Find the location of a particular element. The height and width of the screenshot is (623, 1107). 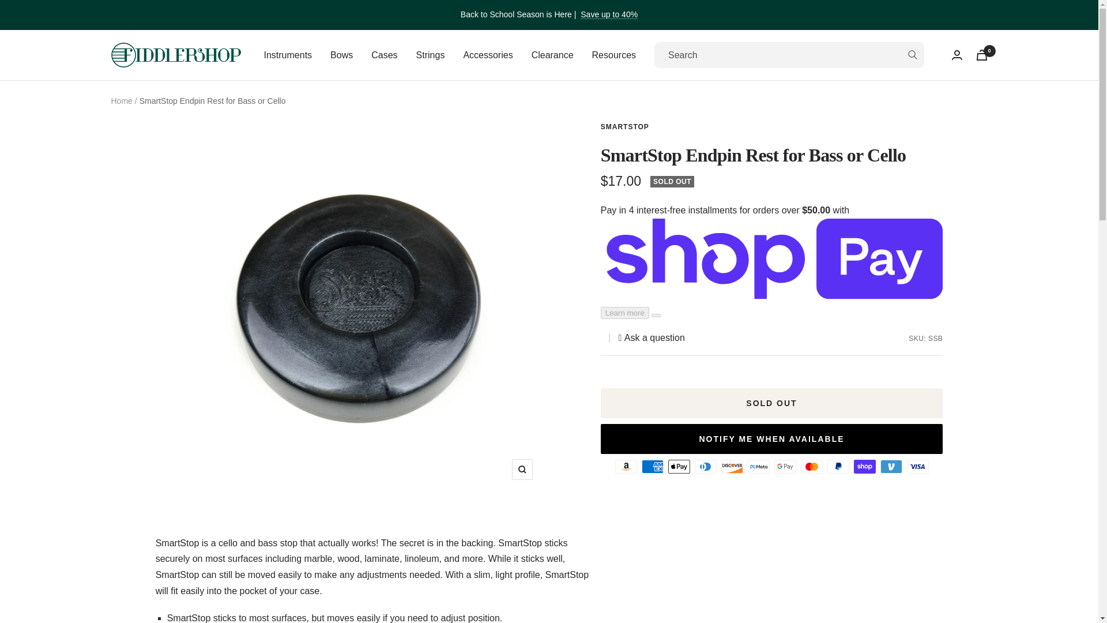

Home is located at coordinates (121, 100).